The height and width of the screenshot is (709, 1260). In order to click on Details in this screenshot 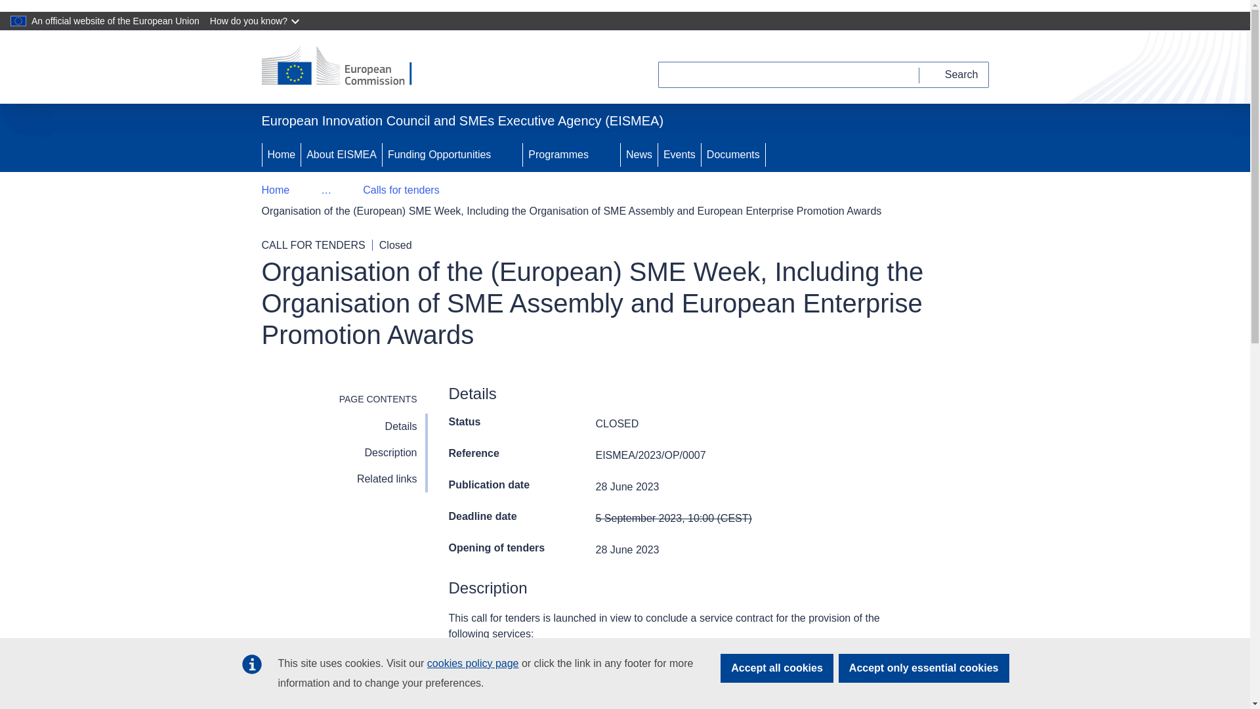, I will do `click(344, 426)`.